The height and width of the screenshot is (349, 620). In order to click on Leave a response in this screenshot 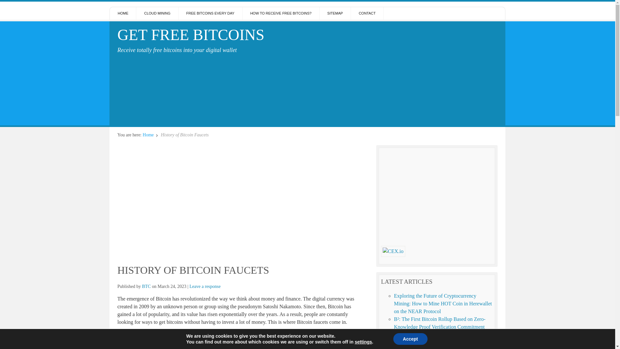, I will do `click(205, 286)`.